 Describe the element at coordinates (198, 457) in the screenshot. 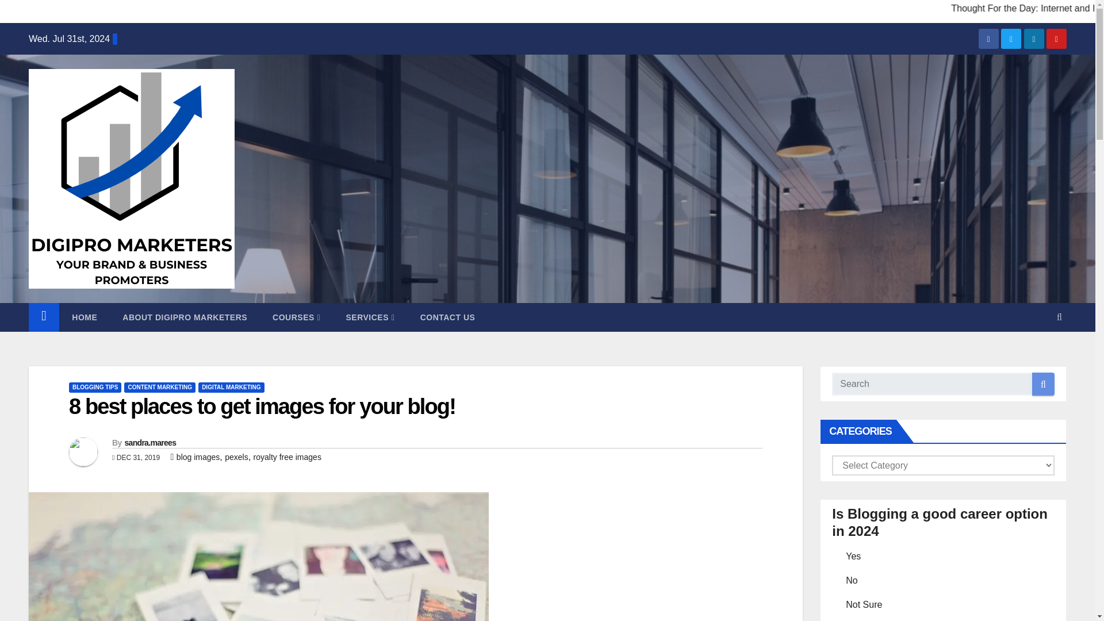

I see `blog images` at that location.